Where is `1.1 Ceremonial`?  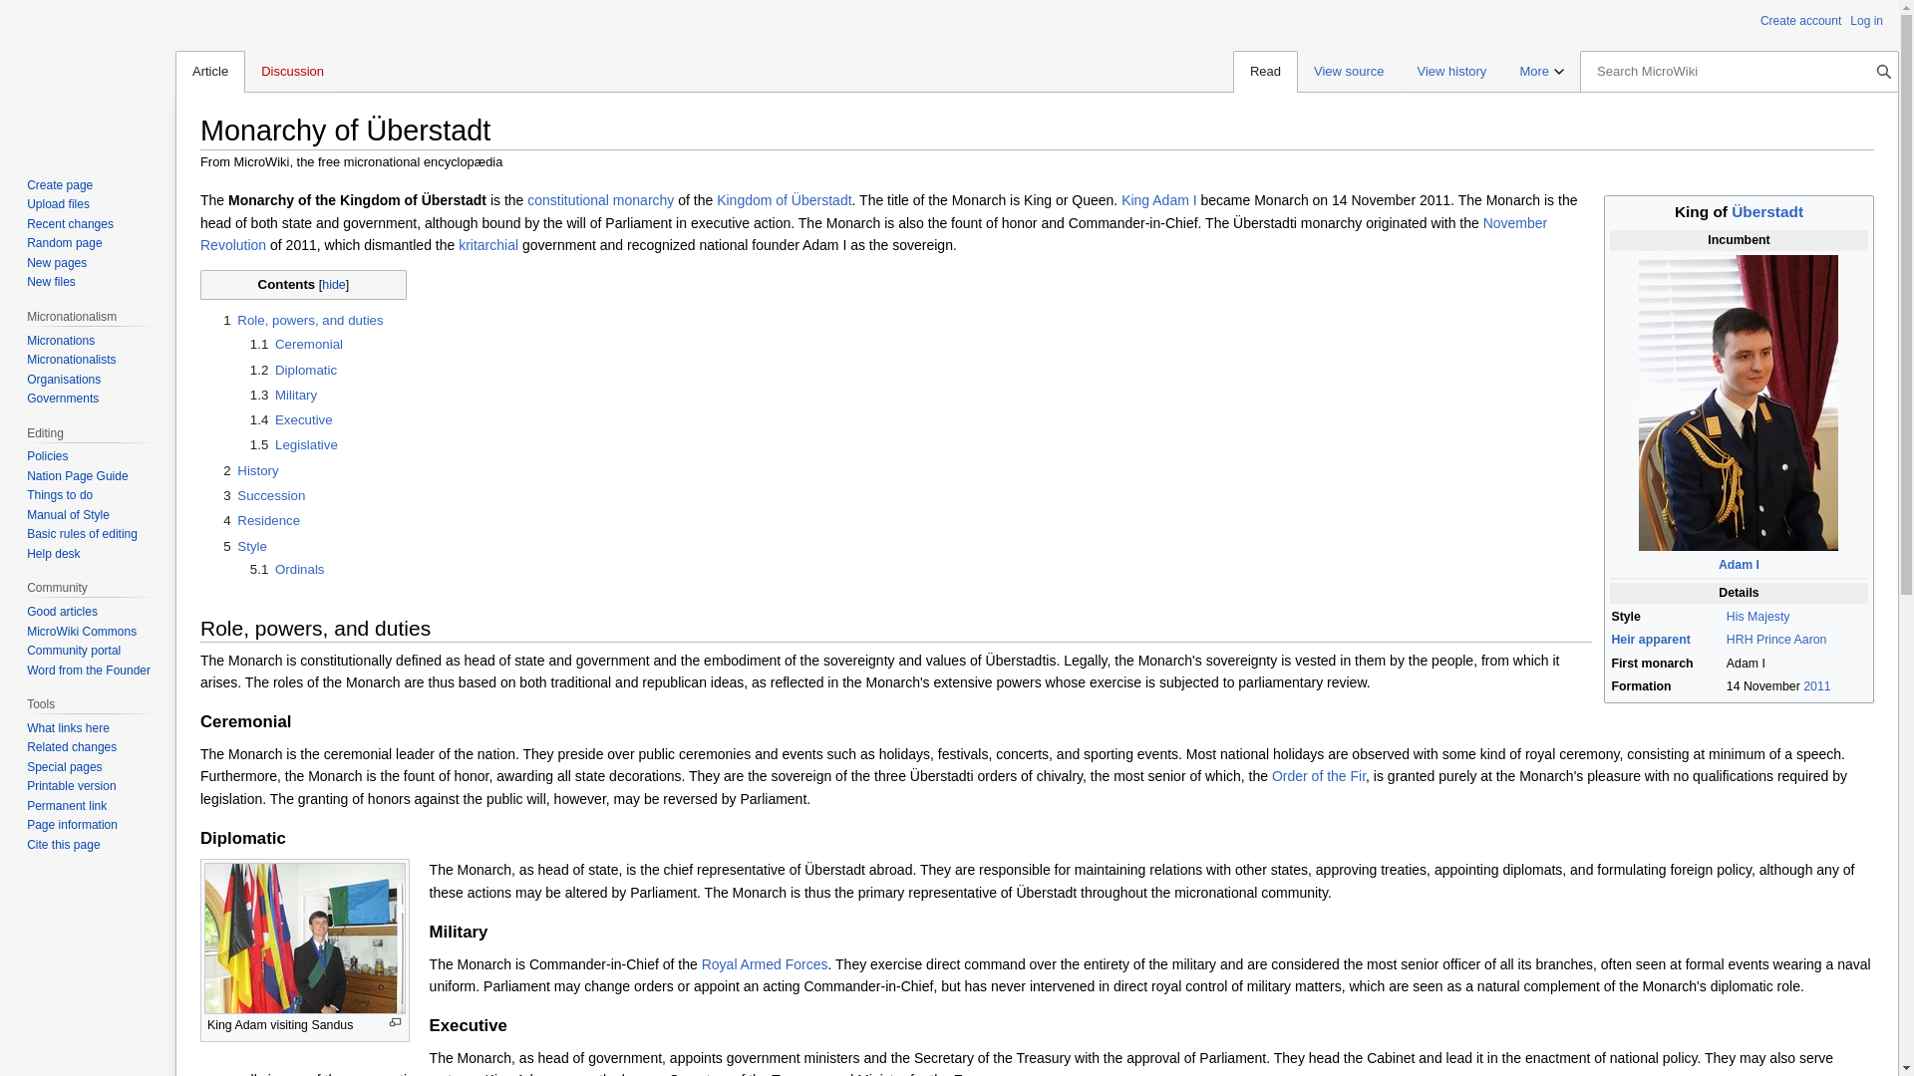 1.1 Ceremonial is located at coordinates (296, 345).